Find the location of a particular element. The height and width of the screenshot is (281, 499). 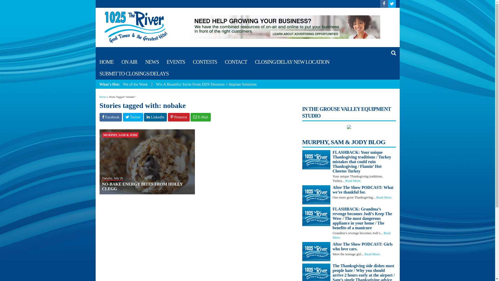

Pinterest is located at coordinates (179, 117).